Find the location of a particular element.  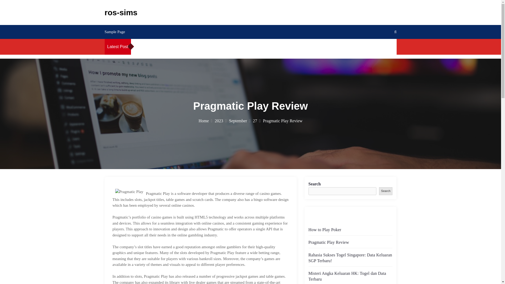

Pragmatic Play Review is located at coordinates (206, 46).